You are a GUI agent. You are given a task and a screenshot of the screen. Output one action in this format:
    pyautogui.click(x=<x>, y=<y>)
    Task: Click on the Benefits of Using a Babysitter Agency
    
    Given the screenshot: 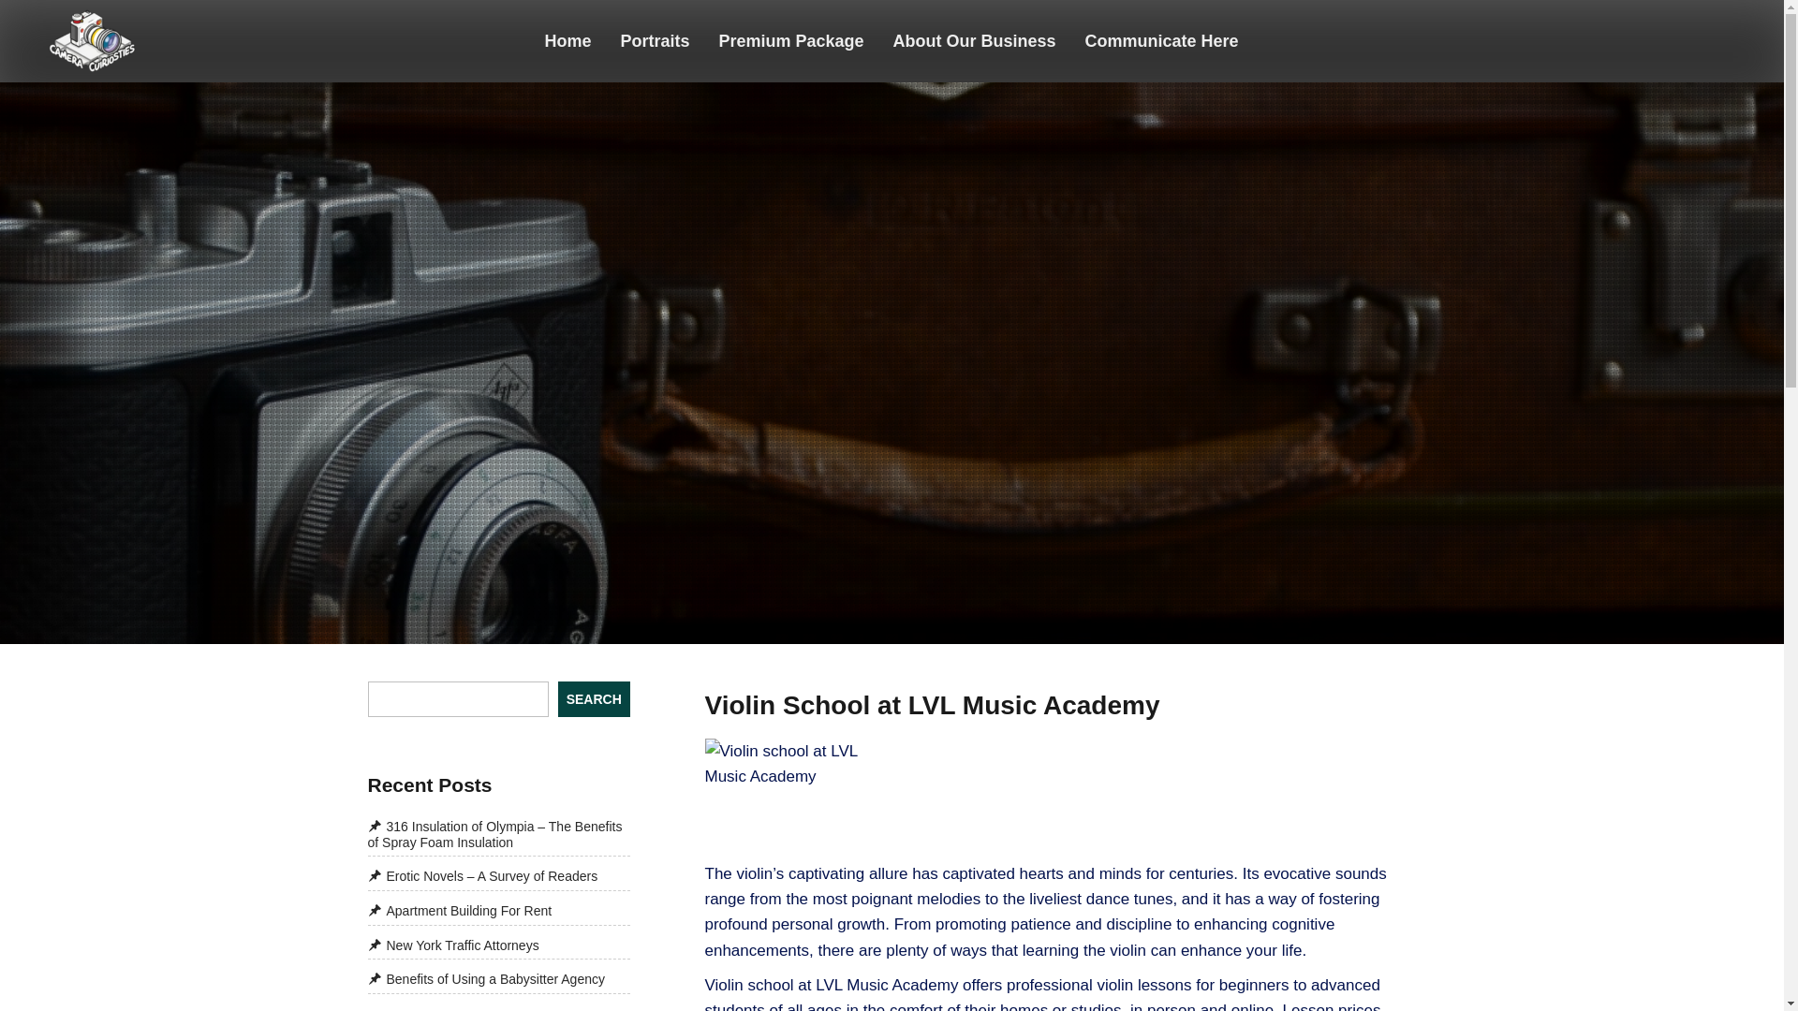 What is the action you would take?
    pyautogui.click(x=485, y=979)
    